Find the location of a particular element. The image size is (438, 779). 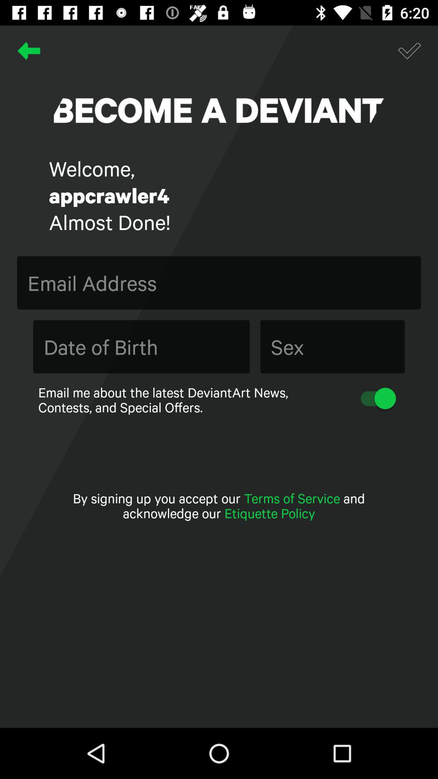

choose item below email me about is located at coordinates (219, 506).